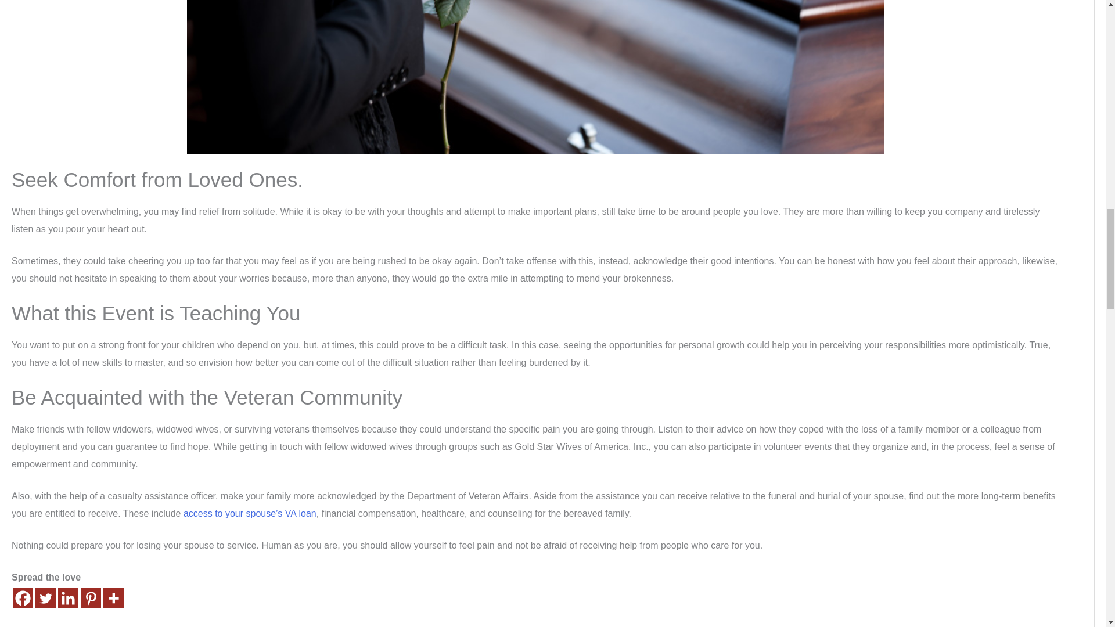 This screenshot has height=627, width=1115. Describe the element at coordinates (23, 598) in the screenshot. I see `Facebook` at that location.